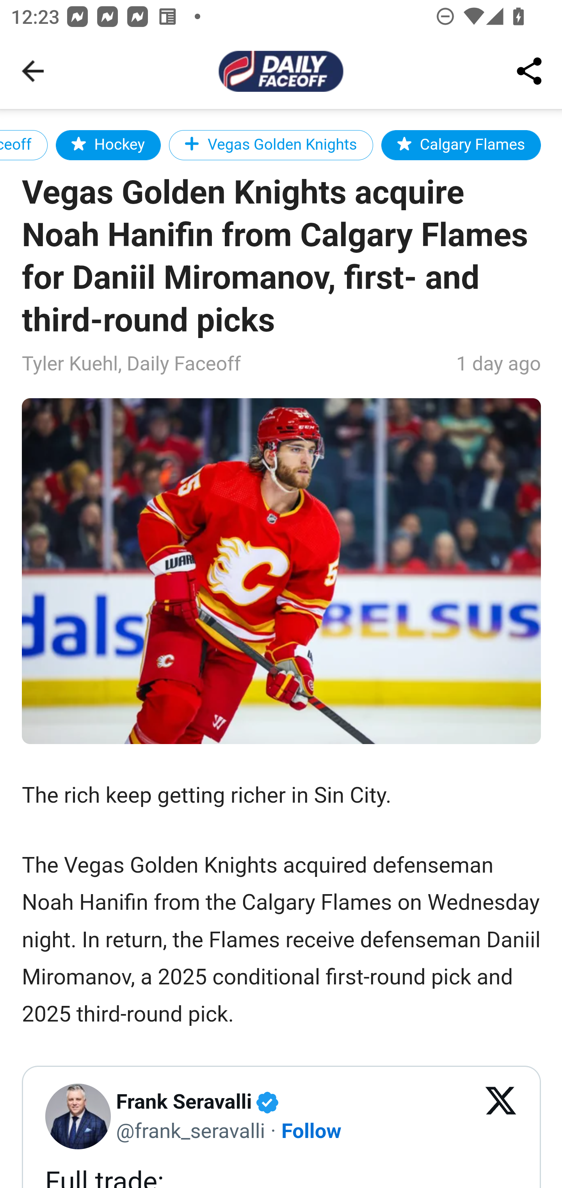 This screenshot has height=1188, width=562. What do you see at coordinates (190, 1129) in the screenshot?
I see `@frank_seravalli` at bounding box center [190, 1129].